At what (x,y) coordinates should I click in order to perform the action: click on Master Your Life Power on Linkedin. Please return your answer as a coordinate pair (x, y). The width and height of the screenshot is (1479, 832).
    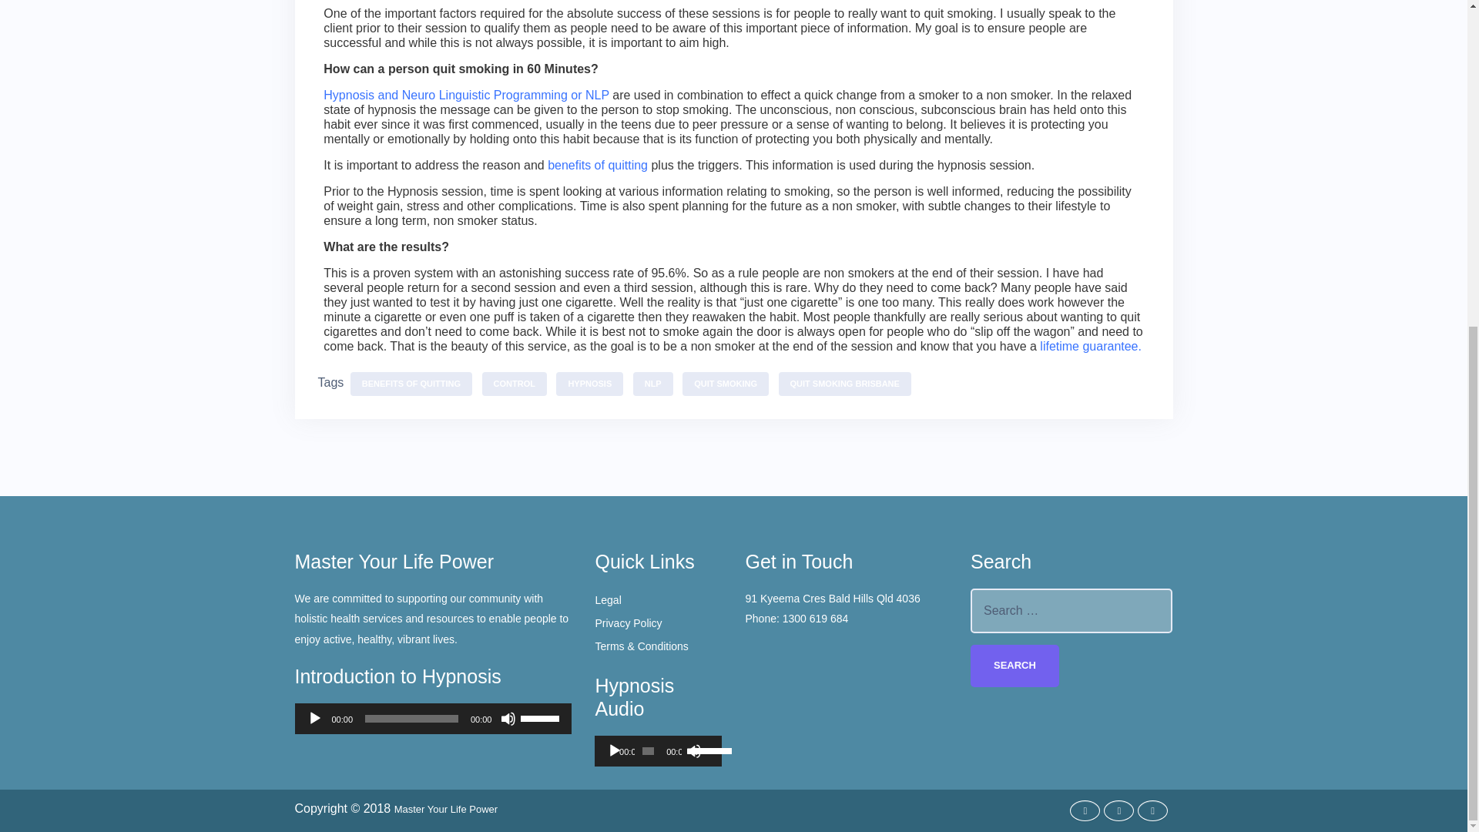
    Looking at the image, I should click on (1152, 810).